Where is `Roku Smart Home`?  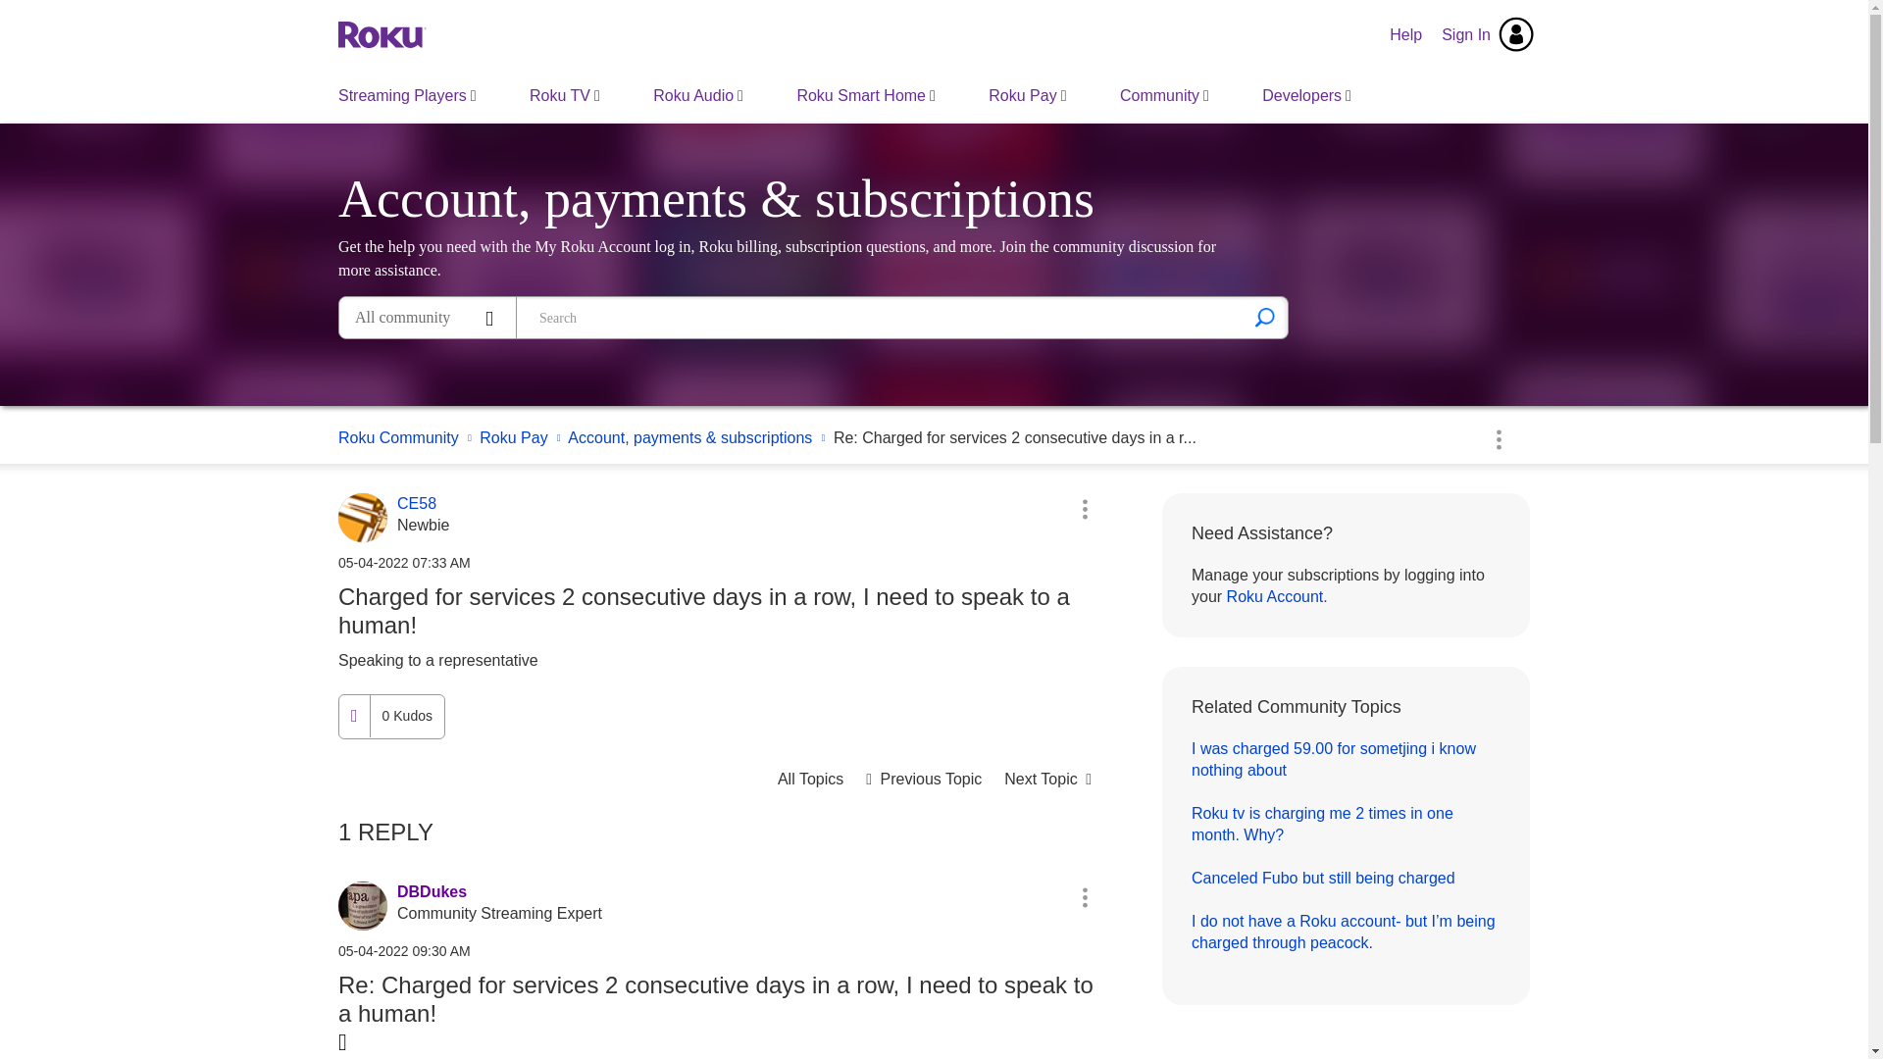
Roku Smart Home is located at coordinates (865, 95).